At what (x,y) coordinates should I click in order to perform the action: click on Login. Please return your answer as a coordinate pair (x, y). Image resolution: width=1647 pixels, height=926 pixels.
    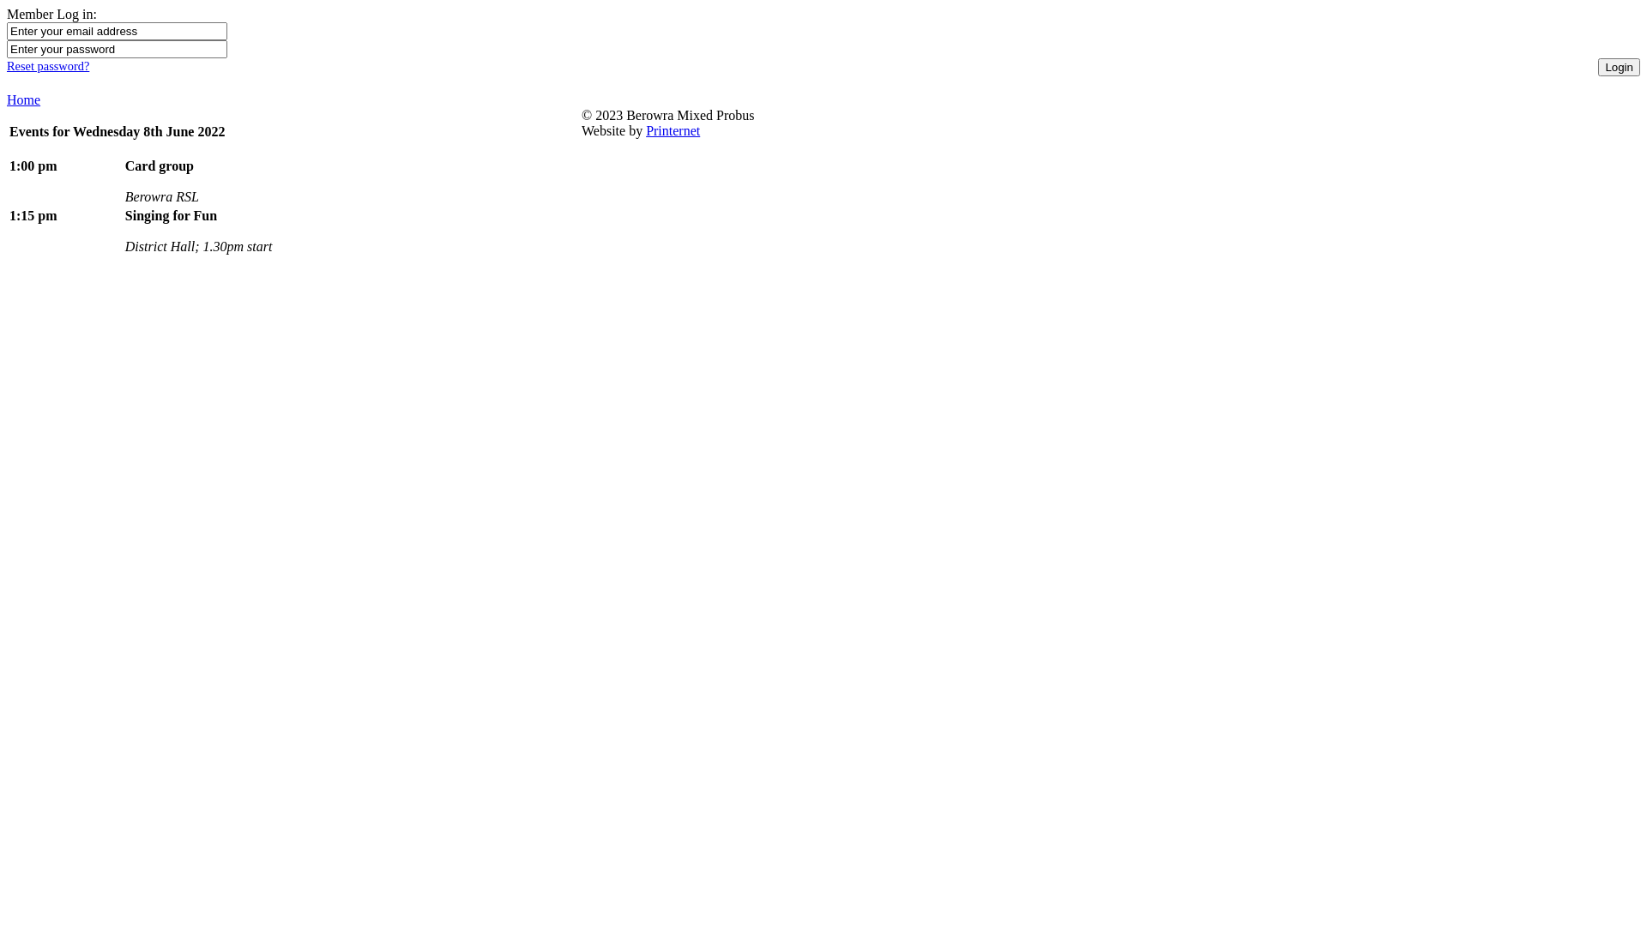
    Looking at the image, I should click on (1620, 67).